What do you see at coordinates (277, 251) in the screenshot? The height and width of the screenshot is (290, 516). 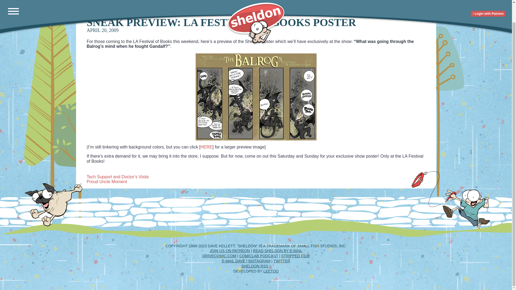 I see `Read Sheldon by e-mail` at bounding box center [277, 251].